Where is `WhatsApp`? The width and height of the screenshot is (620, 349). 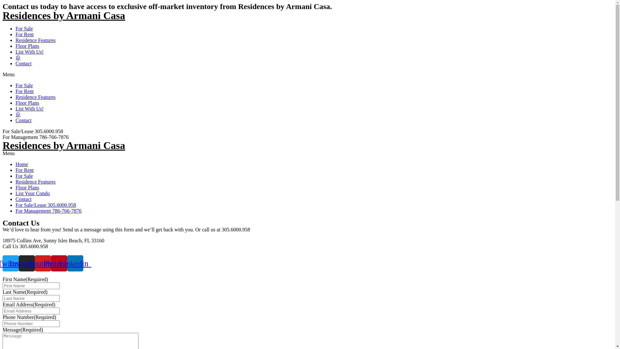 WhatsApp is located at coordinates (307, 252).